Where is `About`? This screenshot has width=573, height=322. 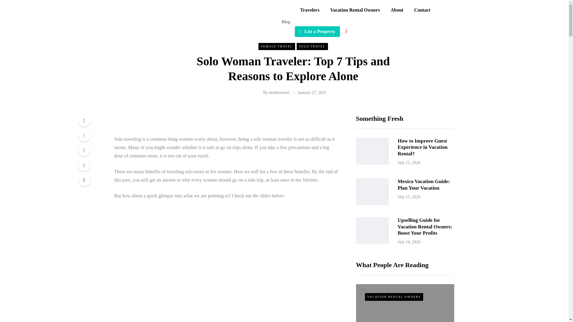 About is located at coordinates (397, 10).